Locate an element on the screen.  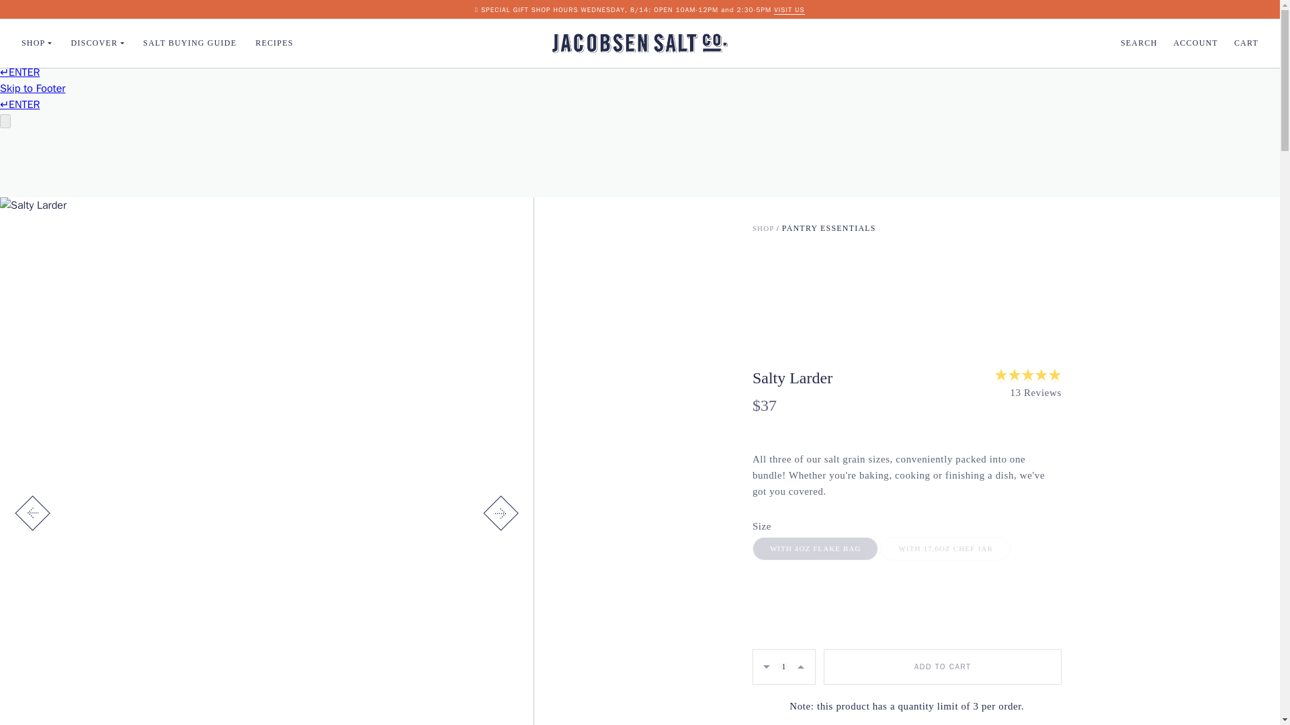
13 Reviews is located at coordinates (1028, 393).